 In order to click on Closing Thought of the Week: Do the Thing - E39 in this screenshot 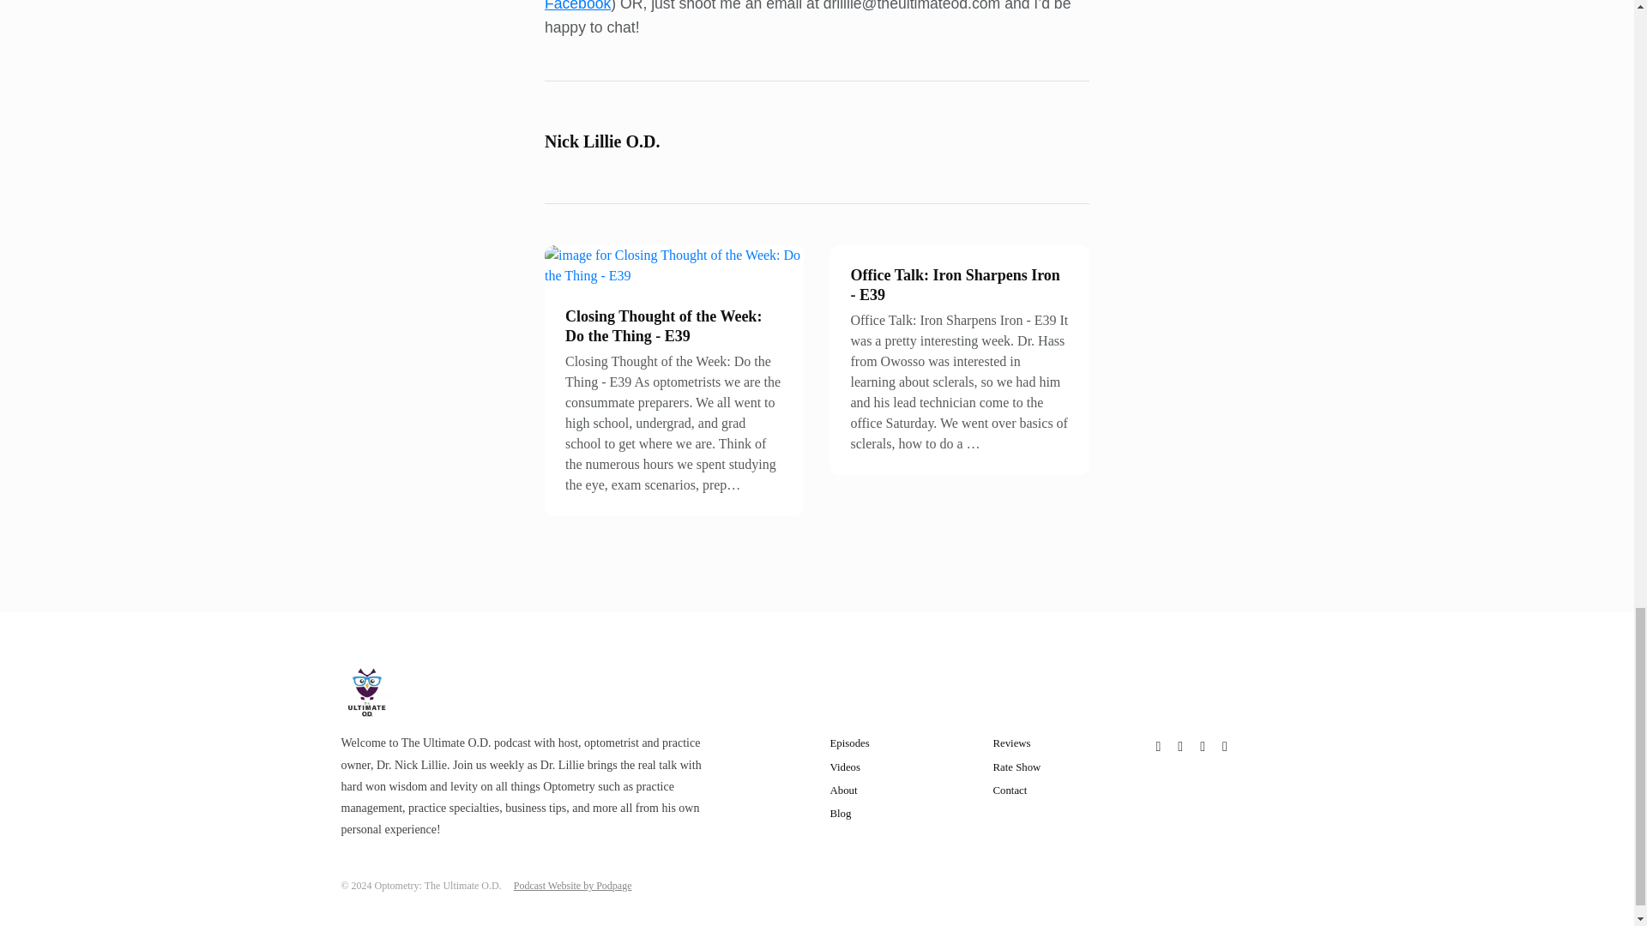, I will do `click(662, 326)`.